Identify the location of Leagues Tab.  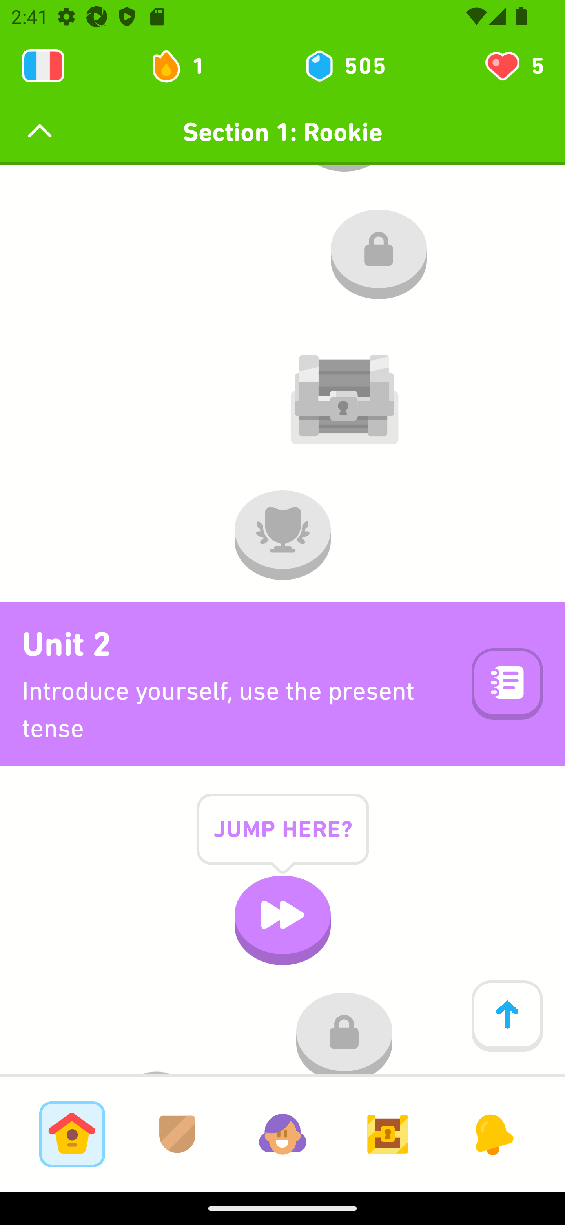
(177, 1134).